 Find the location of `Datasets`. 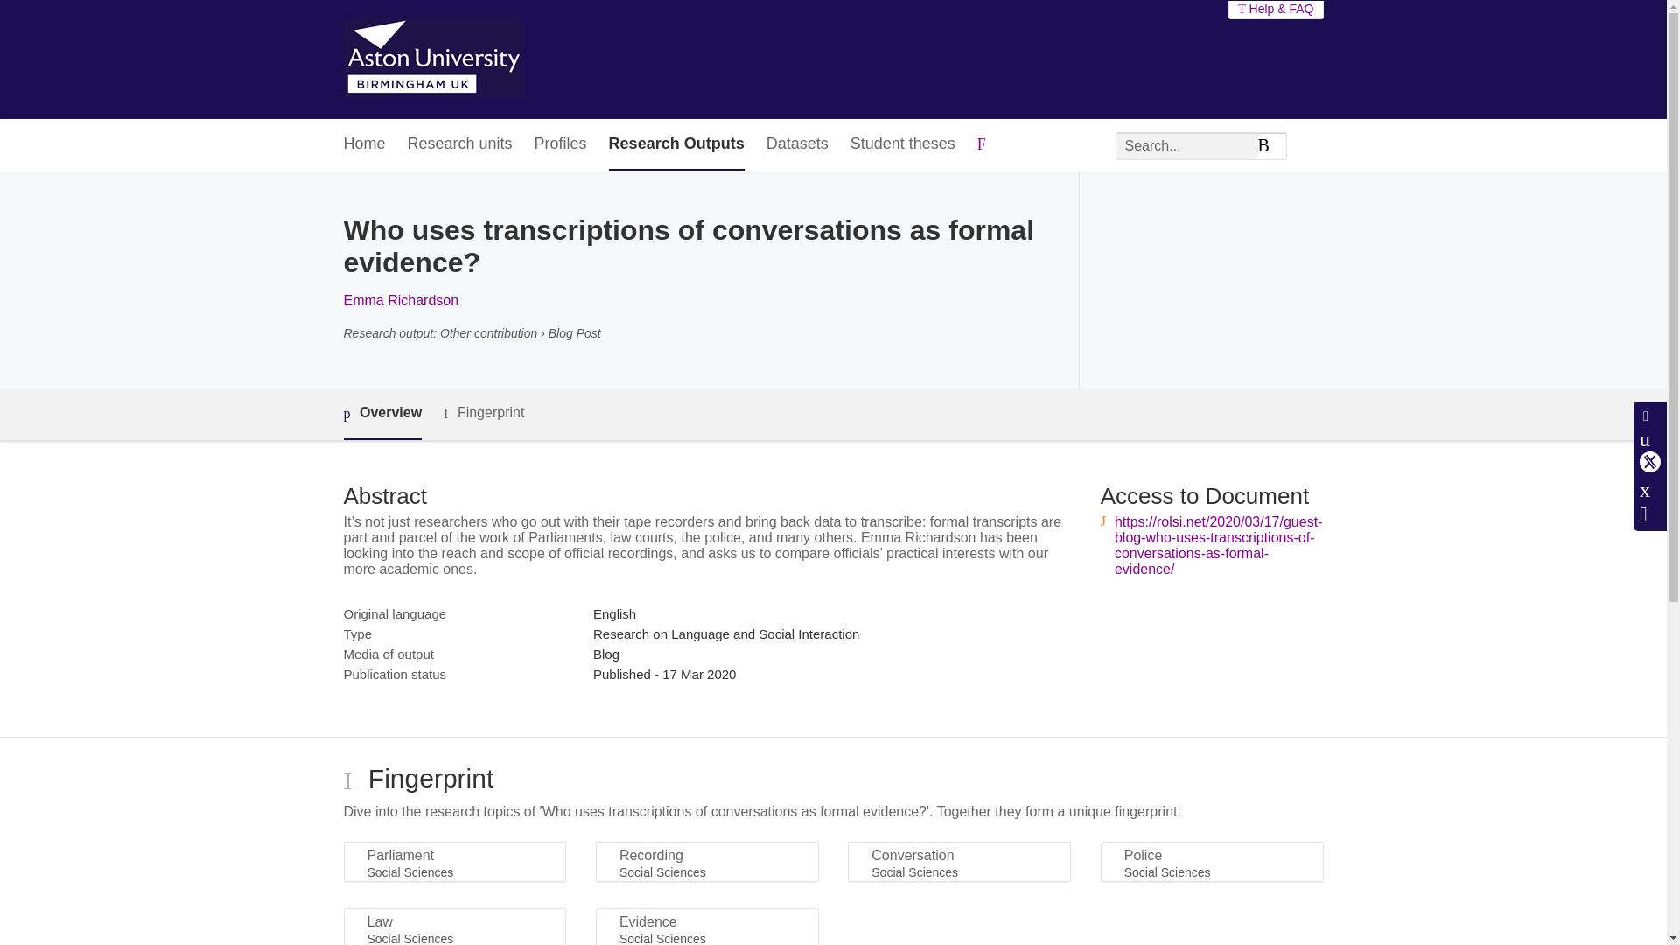

Datasets is located at coordinates (796, 145).